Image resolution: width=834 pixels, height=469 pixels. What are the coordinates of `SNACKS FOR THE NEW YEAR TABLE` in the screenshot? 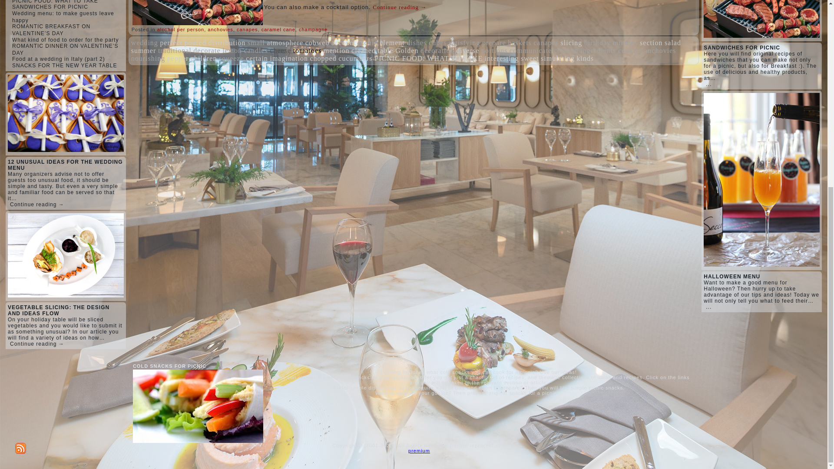 It's located at (65, 65).